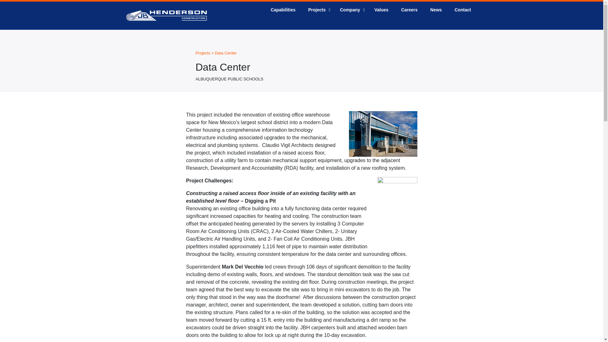 This screenshot has height=342, width=608. I want to click on Values, so click(371, 9).